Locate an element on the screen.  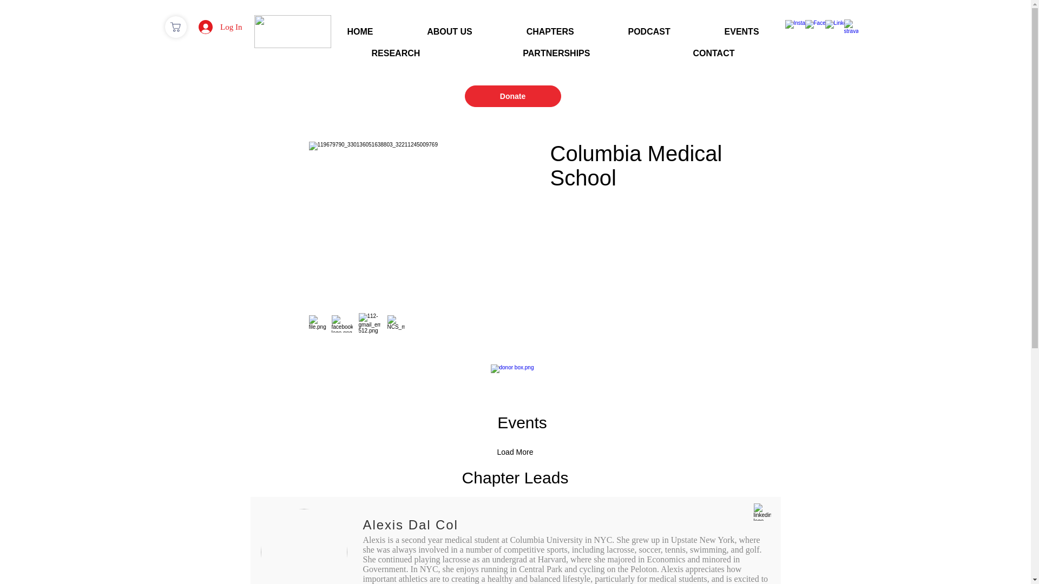
PODCAST is located at coordinates (649, 31).